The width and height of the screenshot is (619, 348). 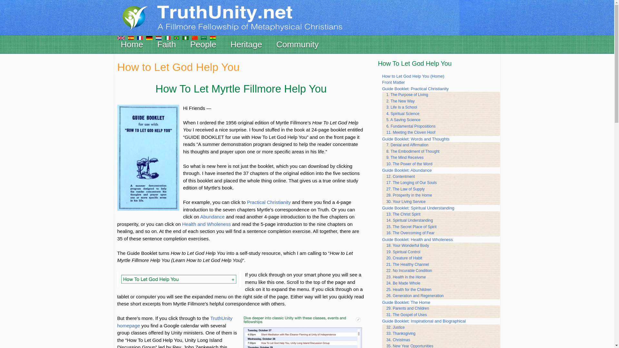 I want to click on Community Funded Translations, so click(x=121, y=37).